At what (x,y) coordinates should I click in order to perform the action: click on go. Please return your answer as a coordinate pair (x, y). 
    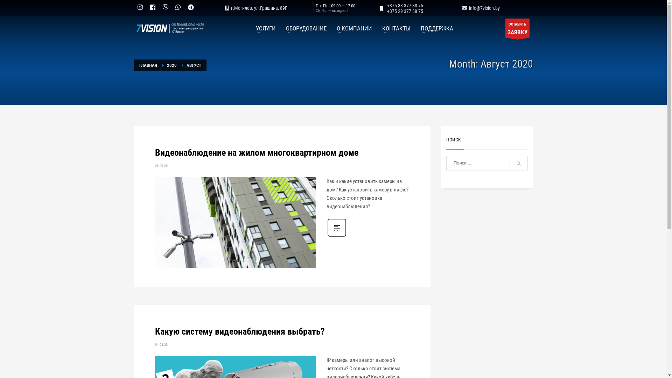
    Looking at the image, I should click on (519, 163).